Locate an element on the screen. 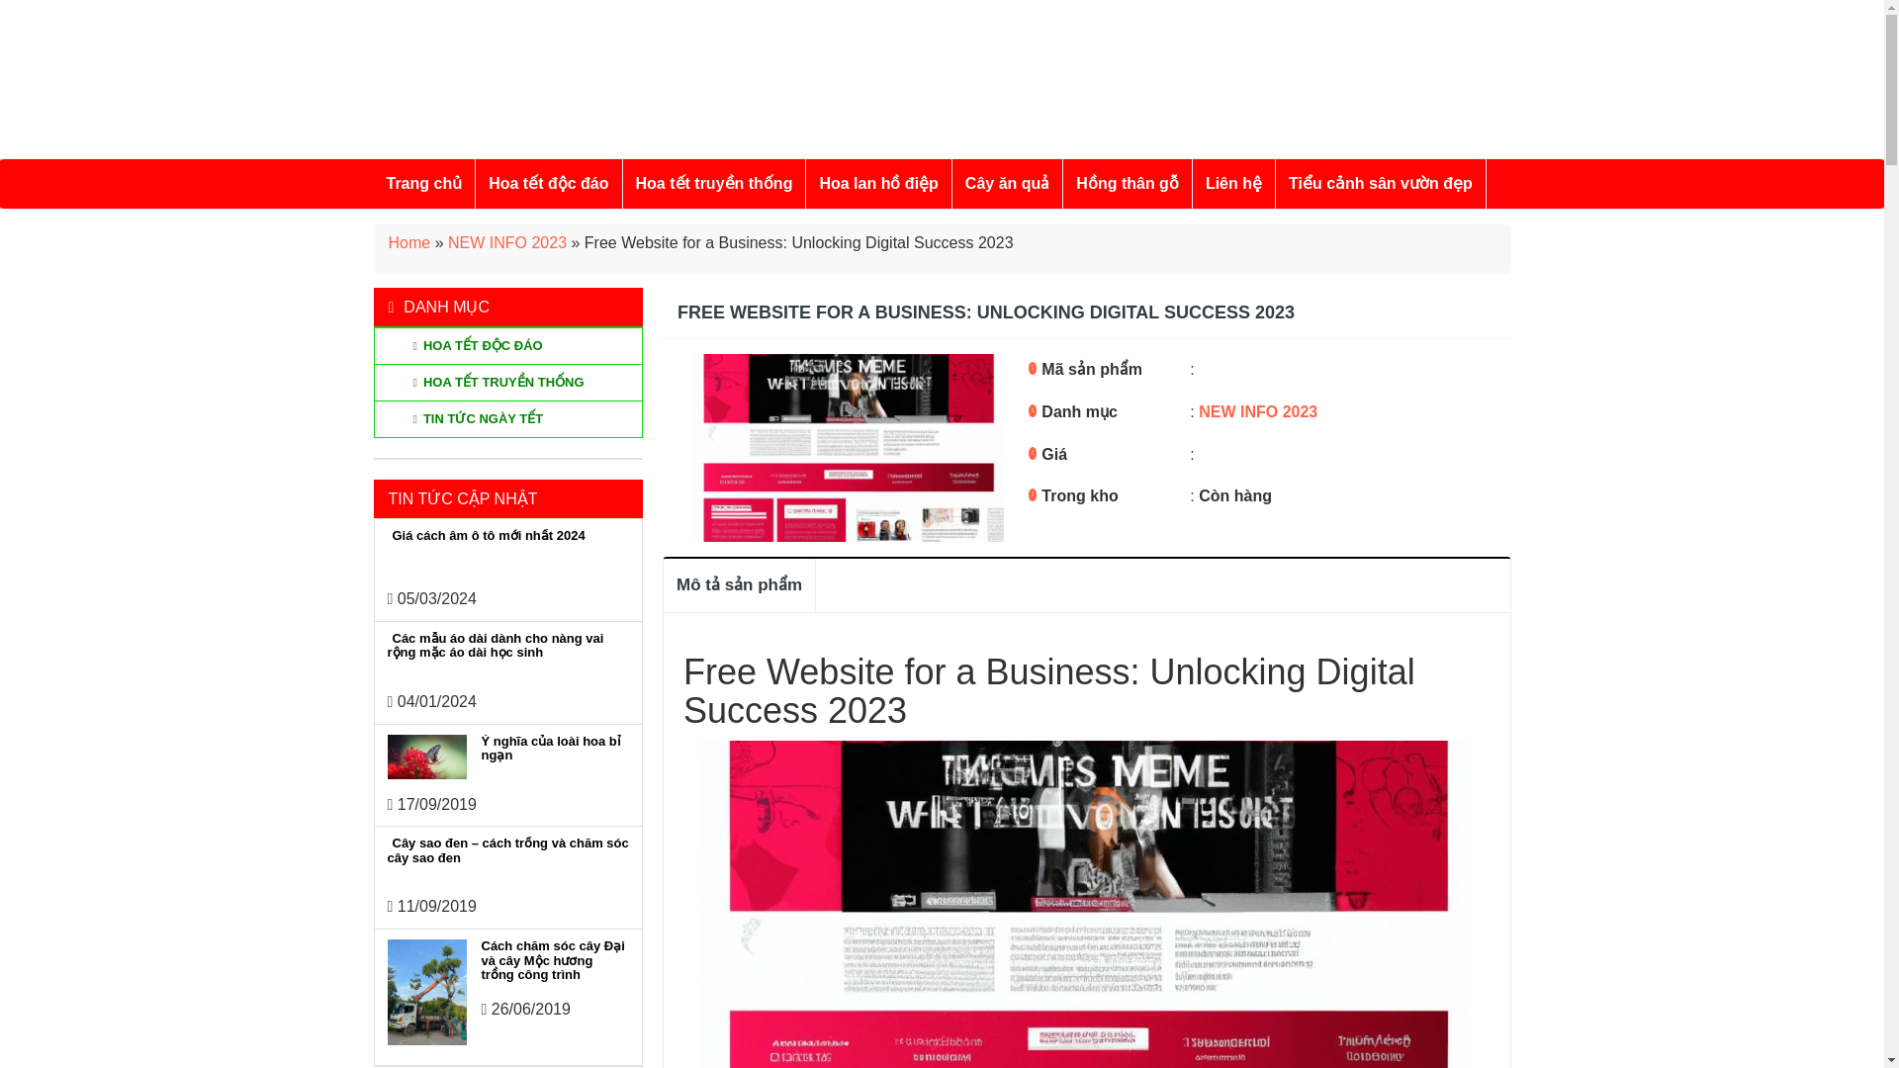 The width and height of the screenshot is (1899, 1068). NEW INFO 2023 is located at coordinates (1258, 411).